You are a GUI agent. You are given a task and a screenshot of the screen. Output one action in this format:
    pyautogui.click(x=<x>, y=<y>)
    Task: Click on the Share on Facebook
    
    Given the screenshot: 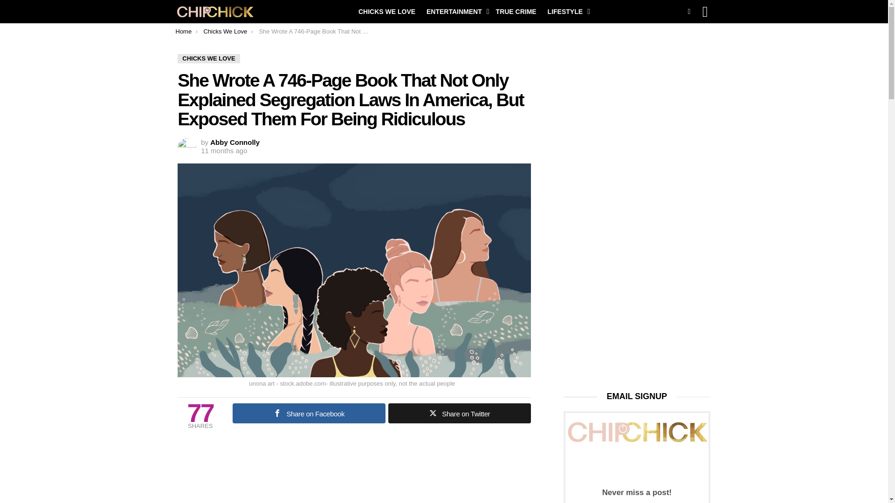 What is the action you would take?
    pyautogui.click(x=309, y=414)
    